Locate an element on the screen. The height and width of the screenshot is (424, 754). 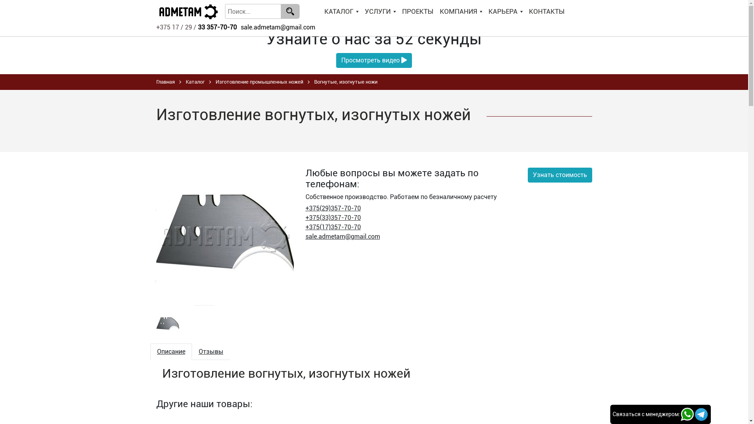
sale.admetam@gmail.com is located at coordinates (278, 27).